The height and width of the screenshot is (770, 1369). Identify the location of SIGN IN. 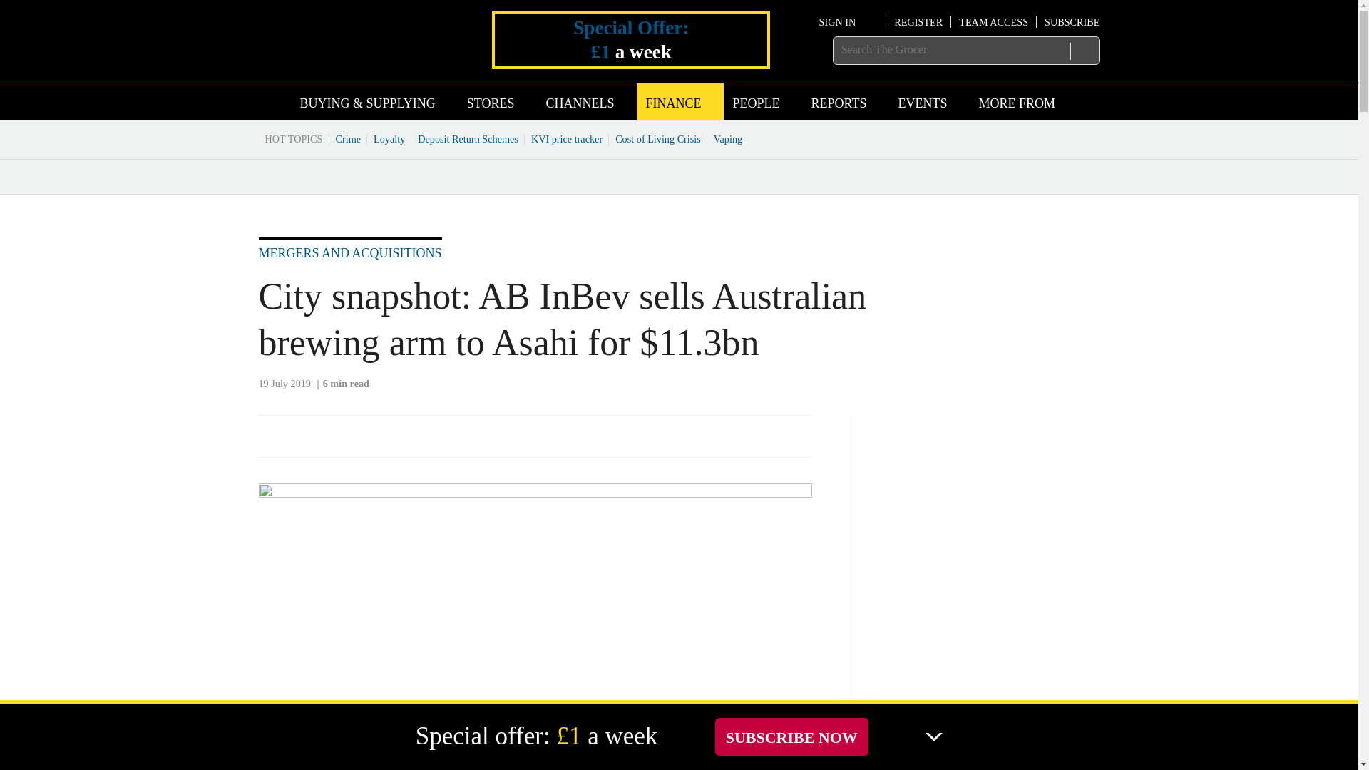
(848, 21).